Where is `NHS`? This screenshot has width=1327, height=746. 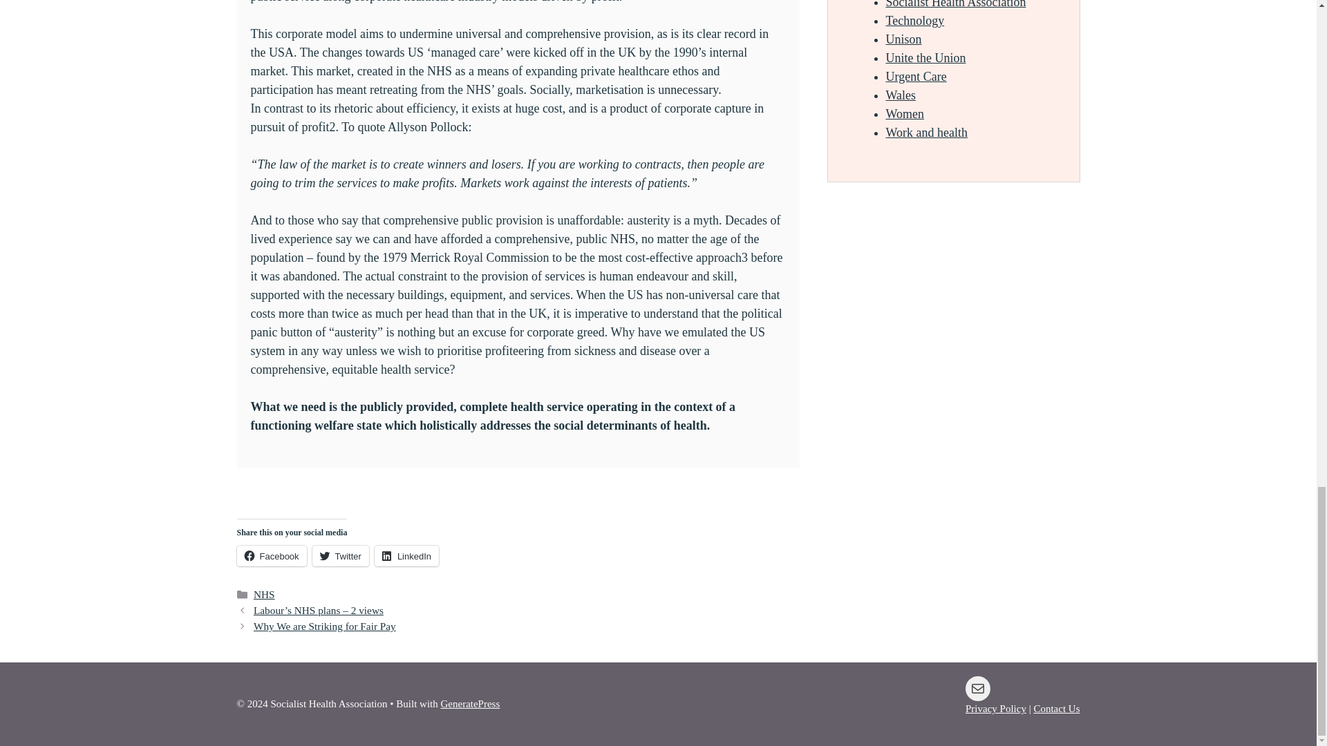 NHS is located at coordinates (264, 594).